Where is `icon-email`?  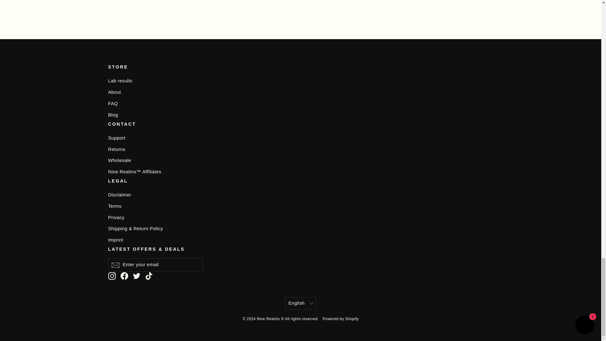 icon-email is located at coordinates (115, 265).